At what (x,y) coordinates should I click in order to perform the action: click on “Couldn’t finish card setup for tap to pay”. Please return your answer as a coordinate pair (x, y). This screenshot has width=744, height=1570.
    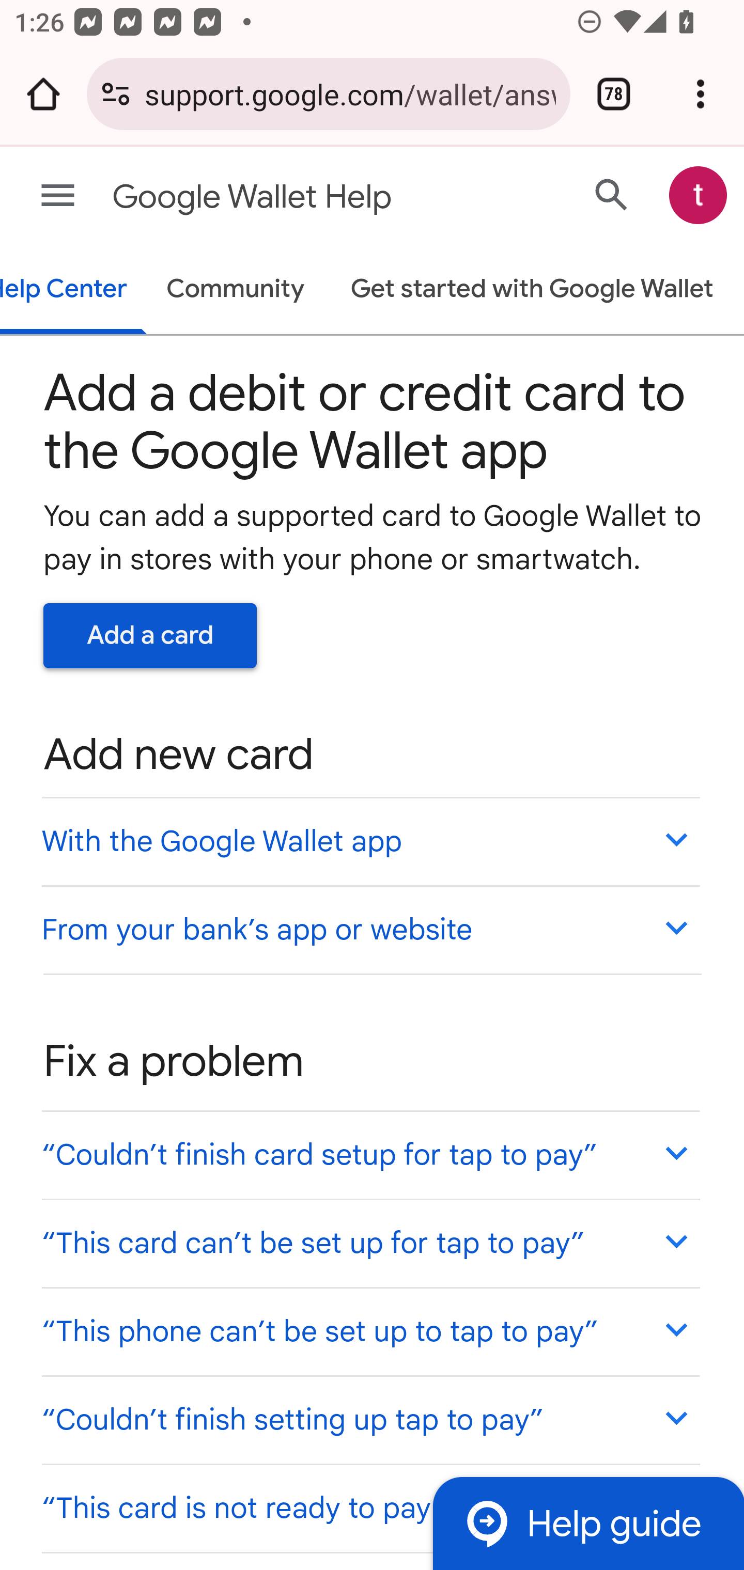
    Looking at the image, I should click on (370, 1155).